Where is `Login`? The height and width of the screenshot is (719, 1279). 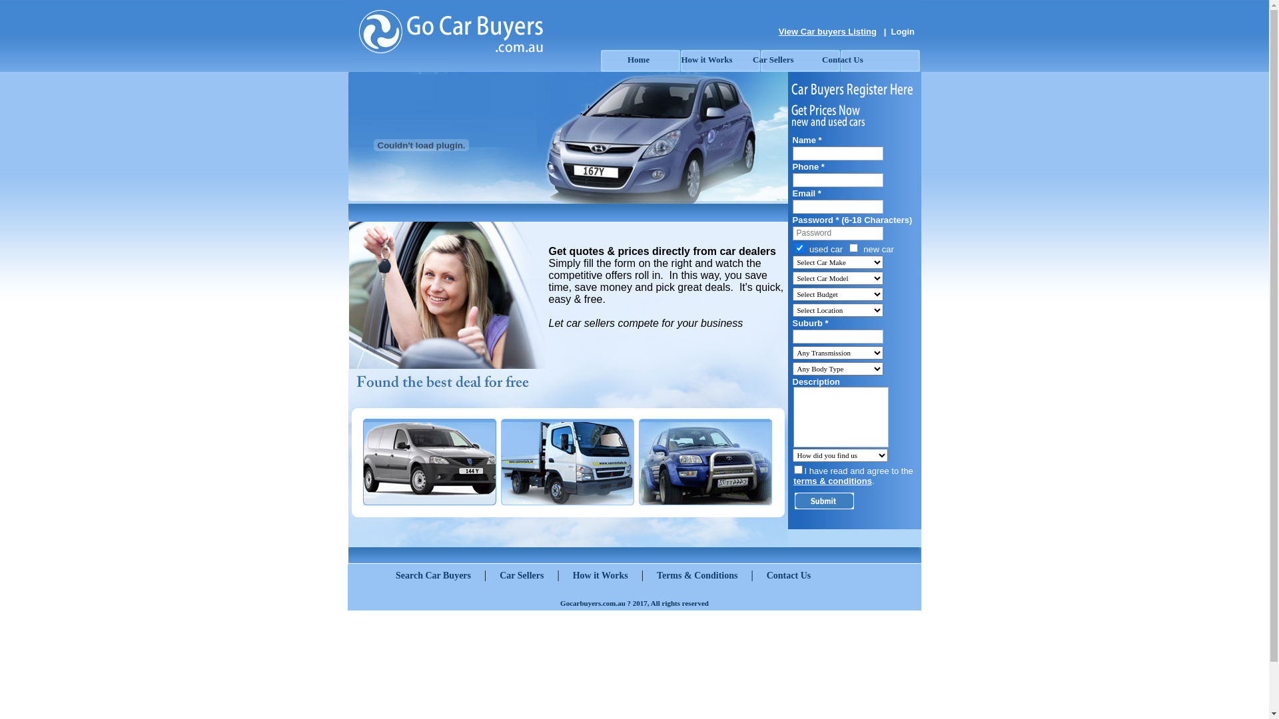
Login is located at coordinates (903, 32).